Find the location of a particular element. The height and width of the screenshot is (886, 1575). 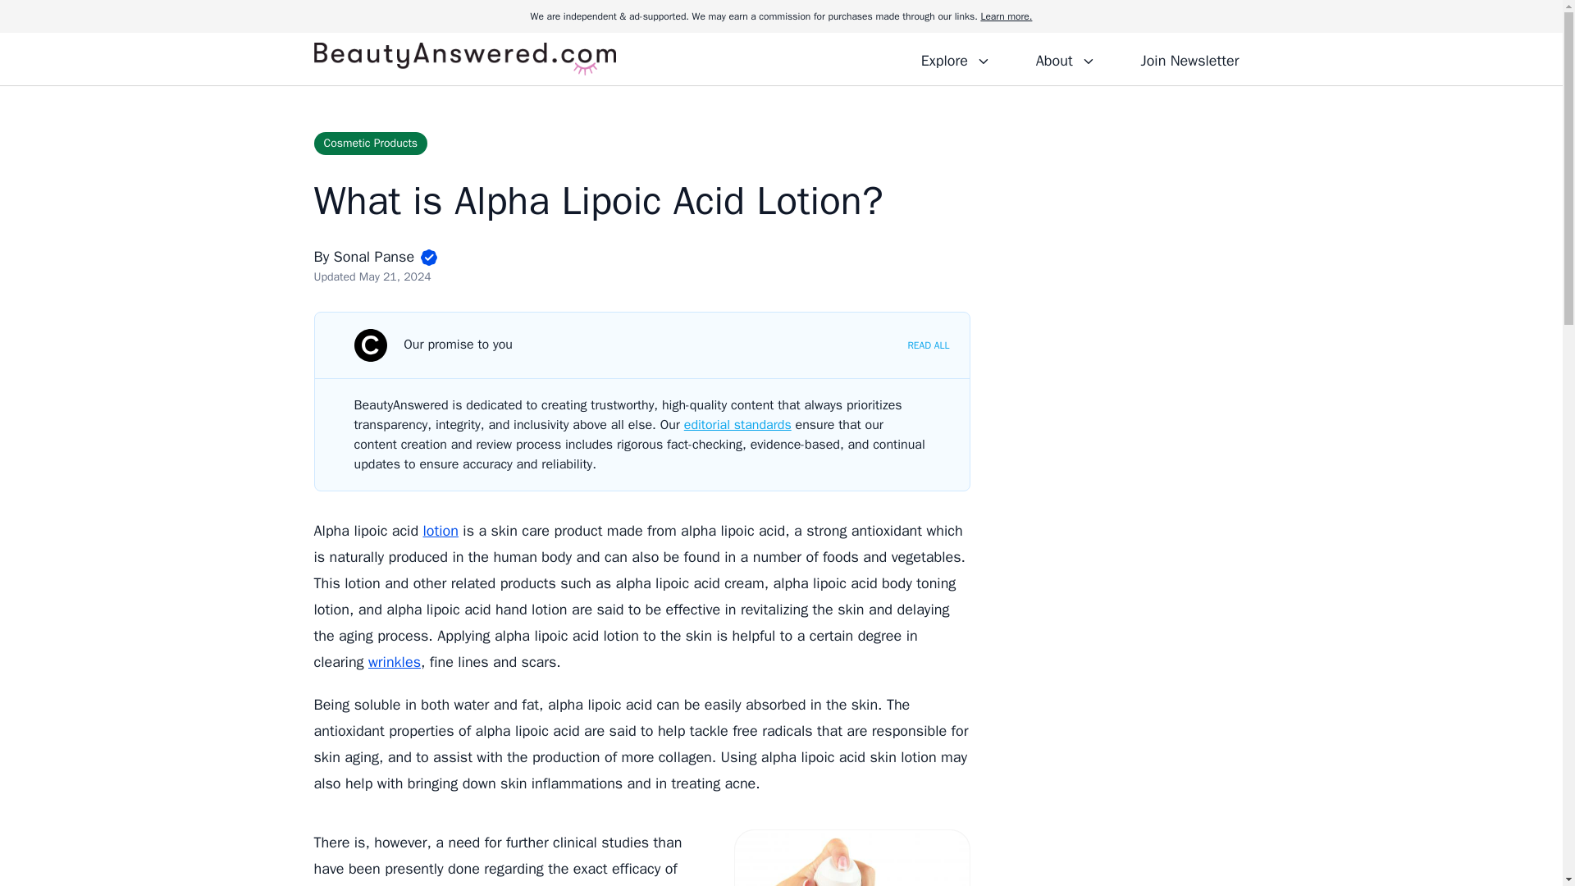

Explore is located at coordinates (955, 58).